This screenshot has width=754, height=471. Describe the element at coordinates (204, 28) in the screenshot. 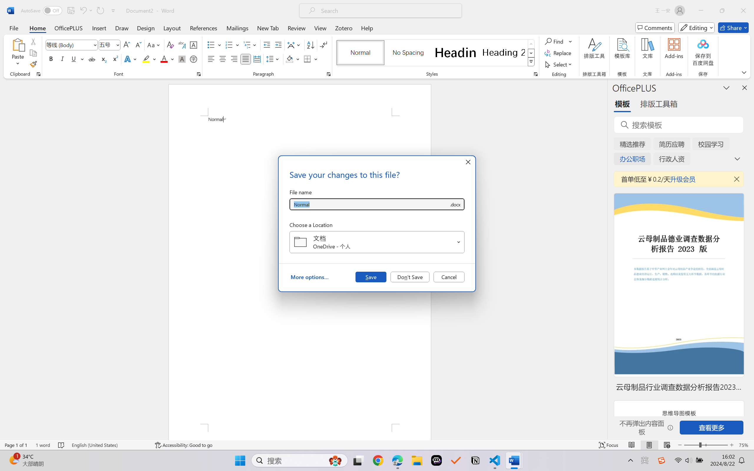

I see `References` at that location.